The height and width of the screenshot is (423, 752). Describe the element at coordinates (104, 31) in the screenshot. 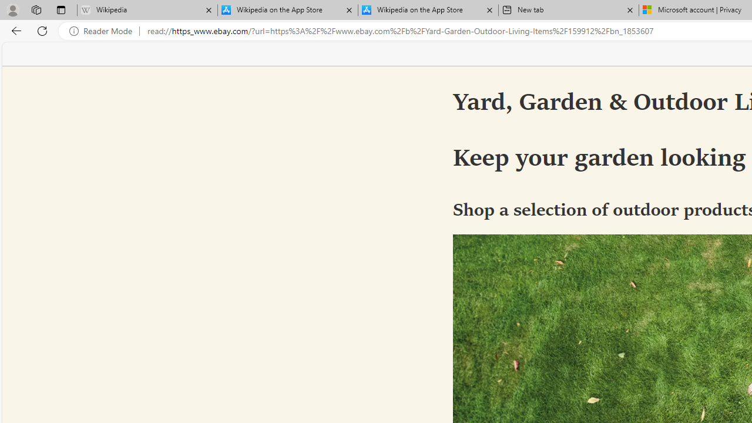

I see `Reader Mode` at that location.